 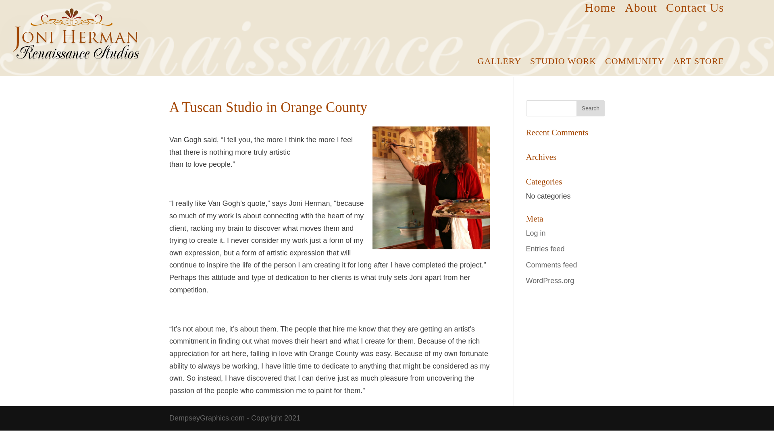 I want to click on joni-herman-logo, so click(x=76, y=42).